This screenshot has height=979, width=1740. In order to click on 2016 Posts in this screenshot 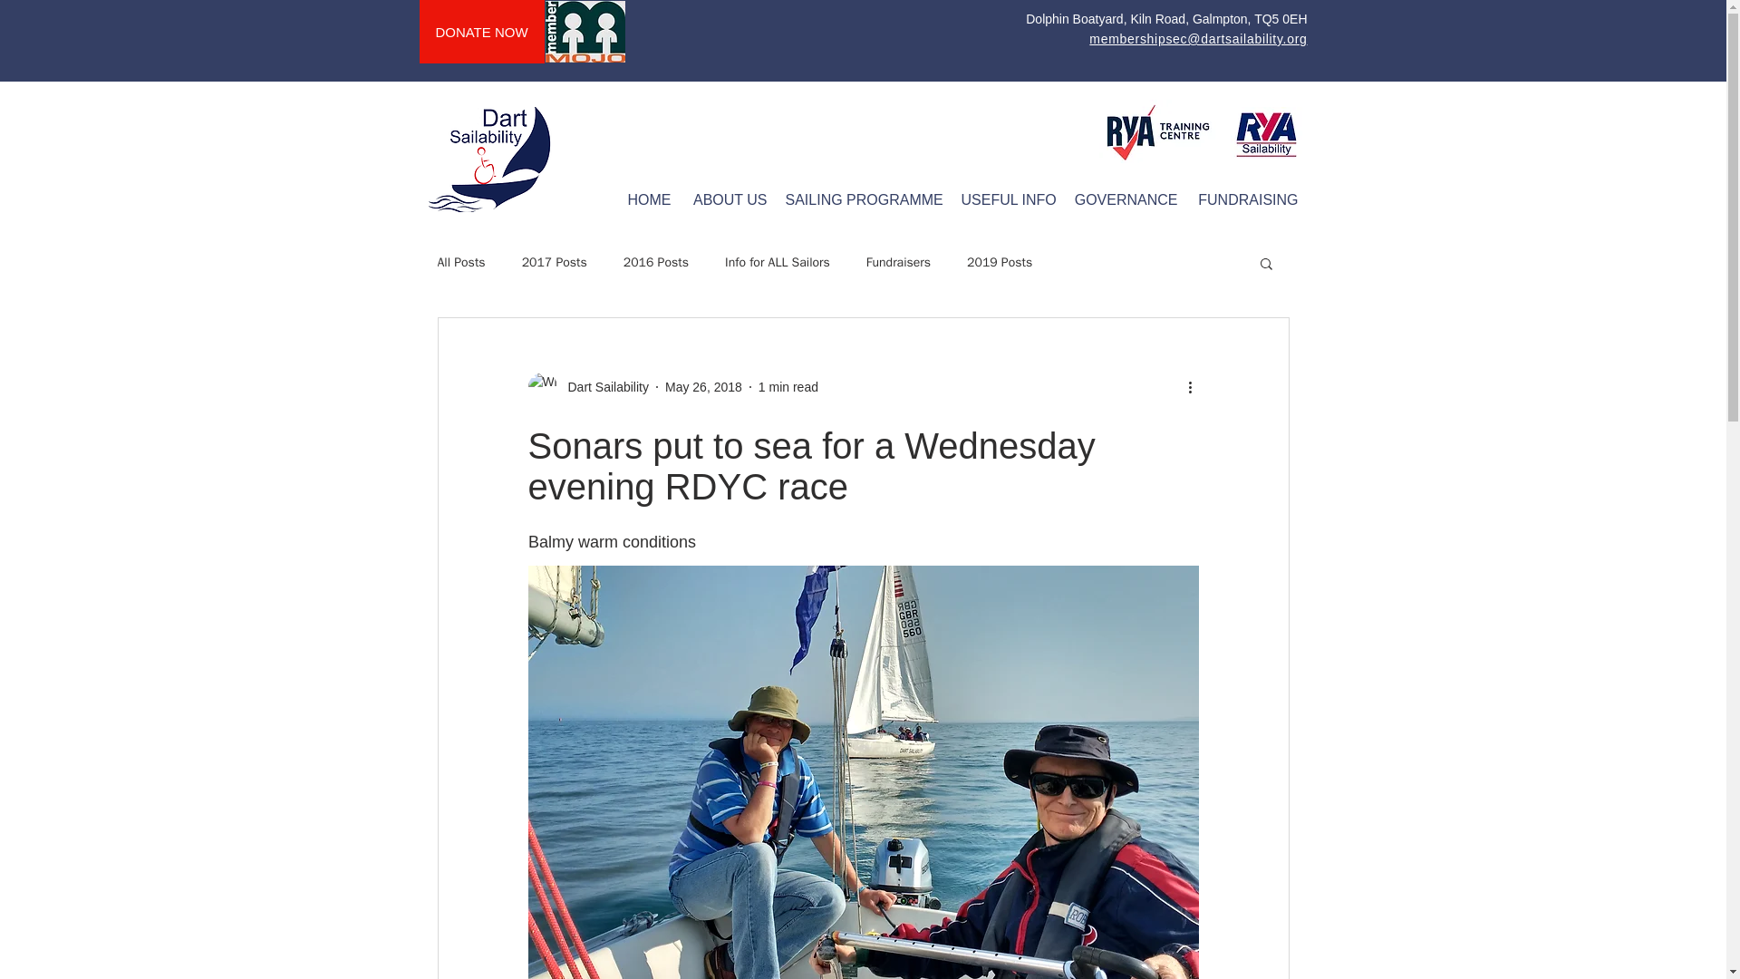, I will do `click(656, 263)`.